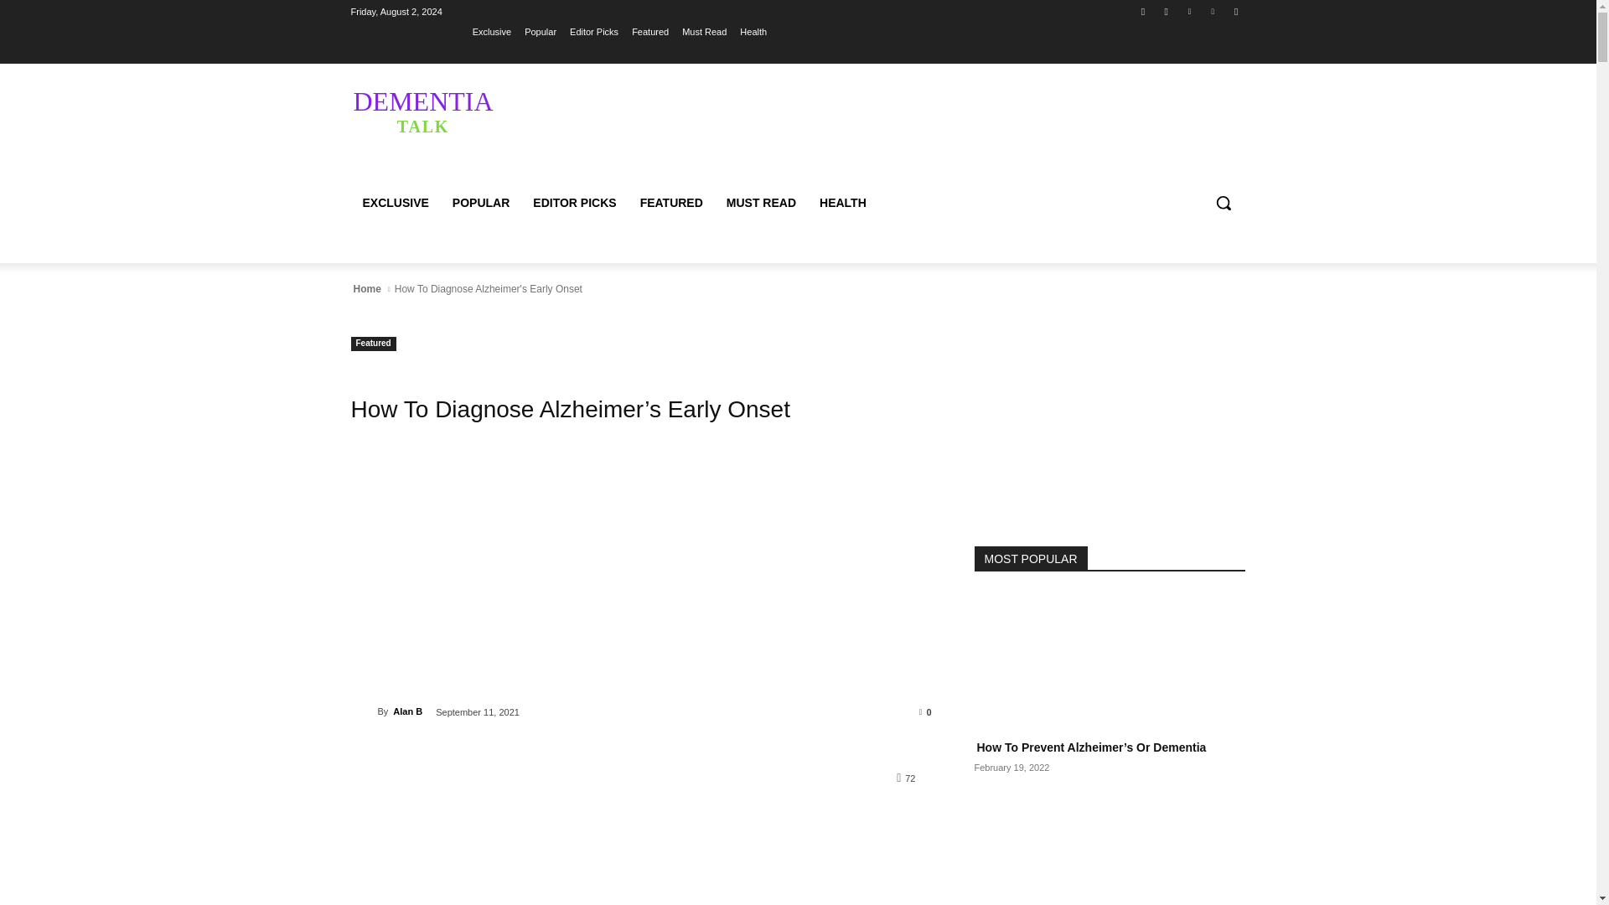 This screenshot has width=1609, height=905. What do you see at coordinates (1188, 11) in the screenshot?
I see `Twitter` at bounding box center [1188, 11].